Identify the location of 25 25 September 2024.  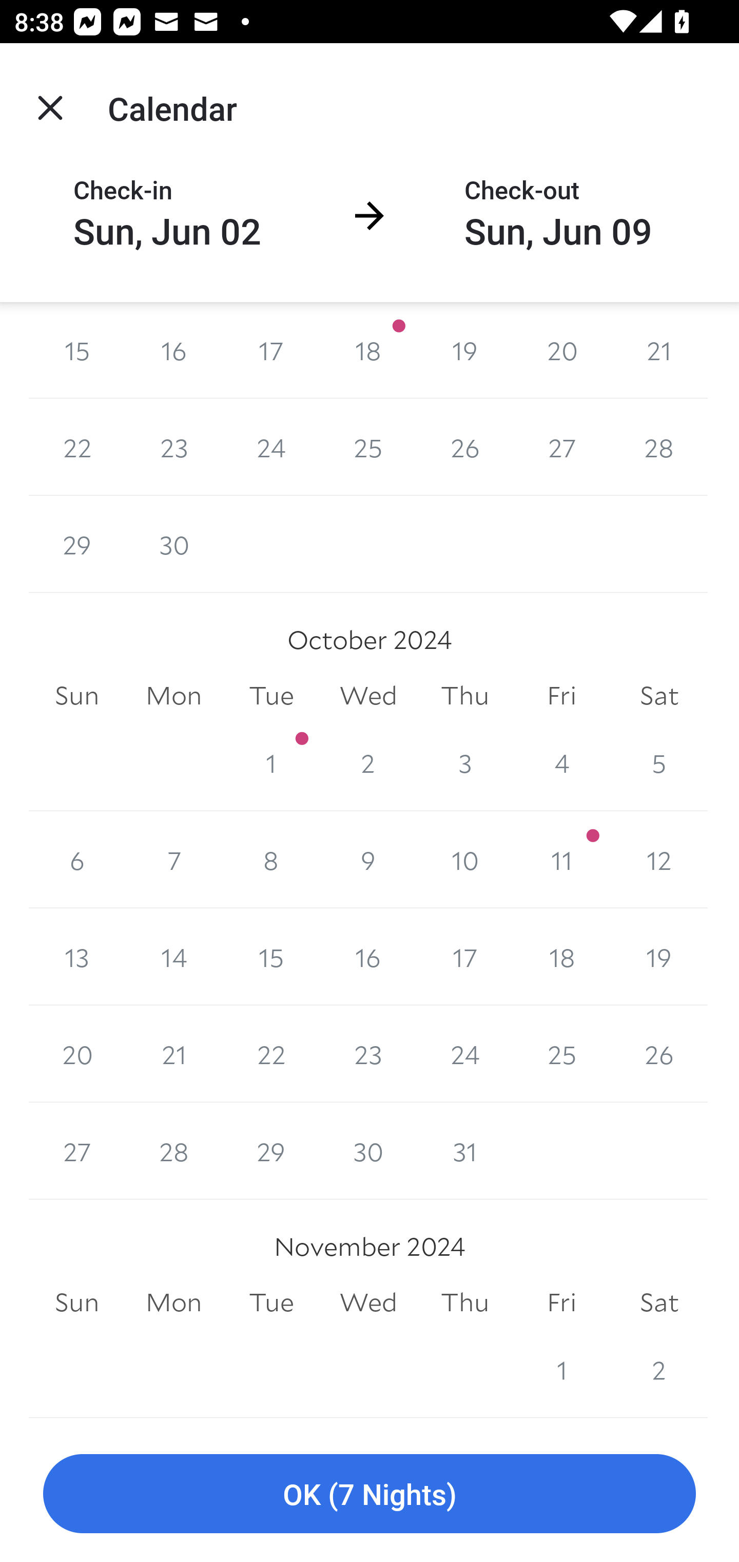
(368, 447).